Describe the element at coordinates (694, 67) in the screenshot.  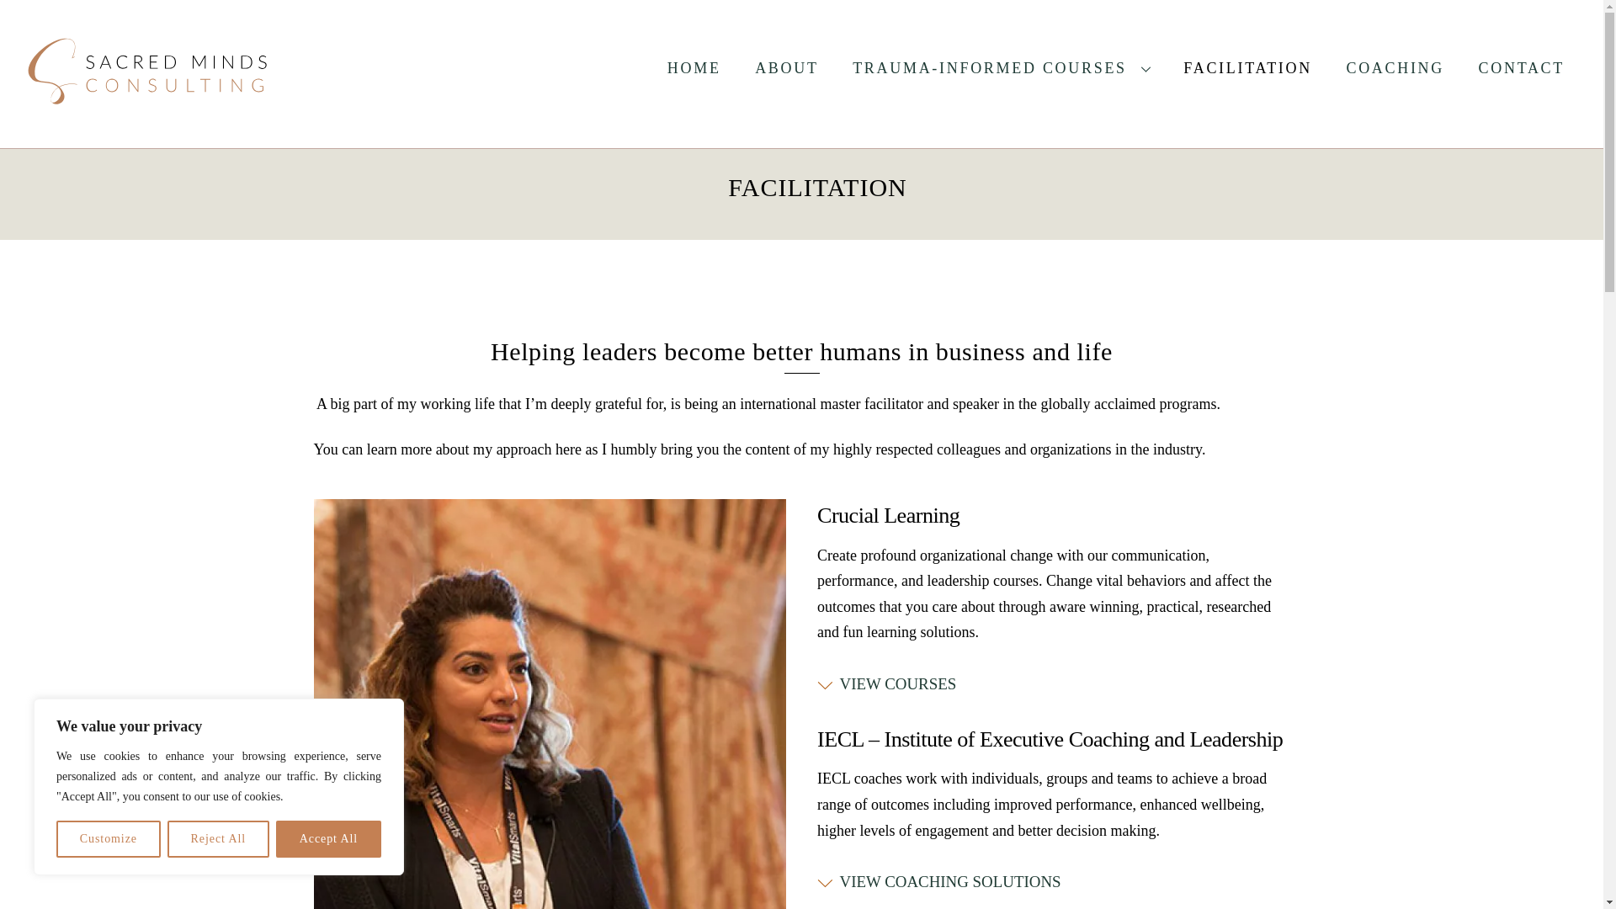
I see `HOME` at that location.